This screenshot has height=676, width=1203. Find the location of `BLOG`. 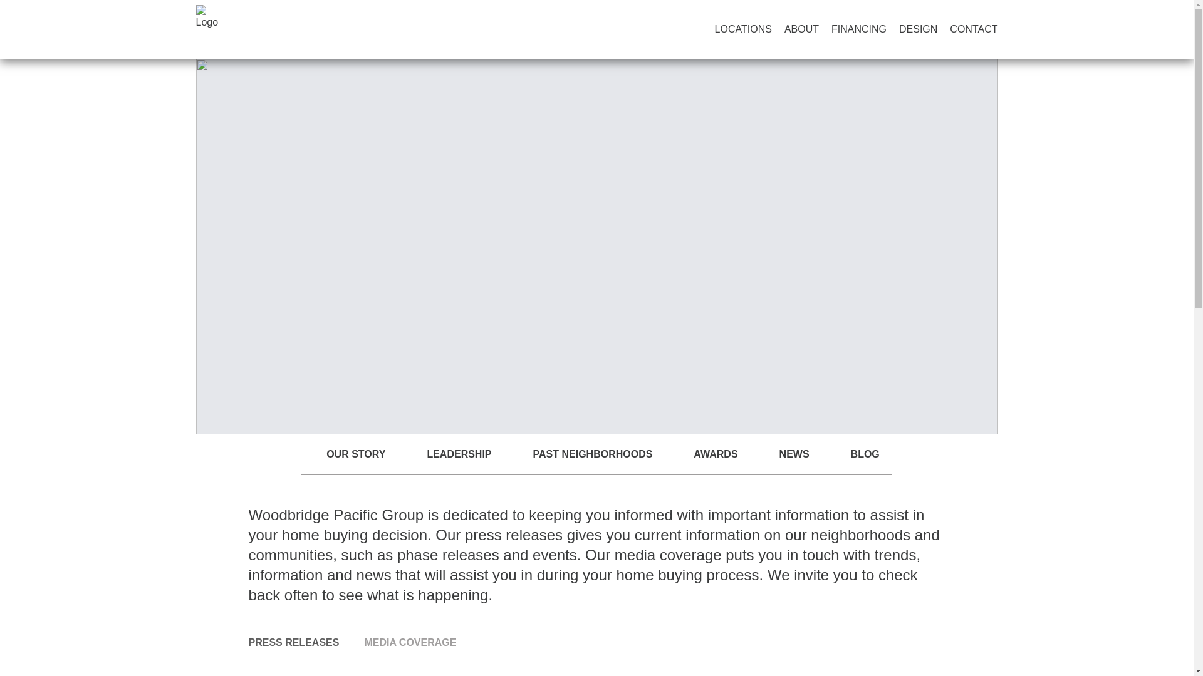

BLOG is located at coordinates (865, 459).